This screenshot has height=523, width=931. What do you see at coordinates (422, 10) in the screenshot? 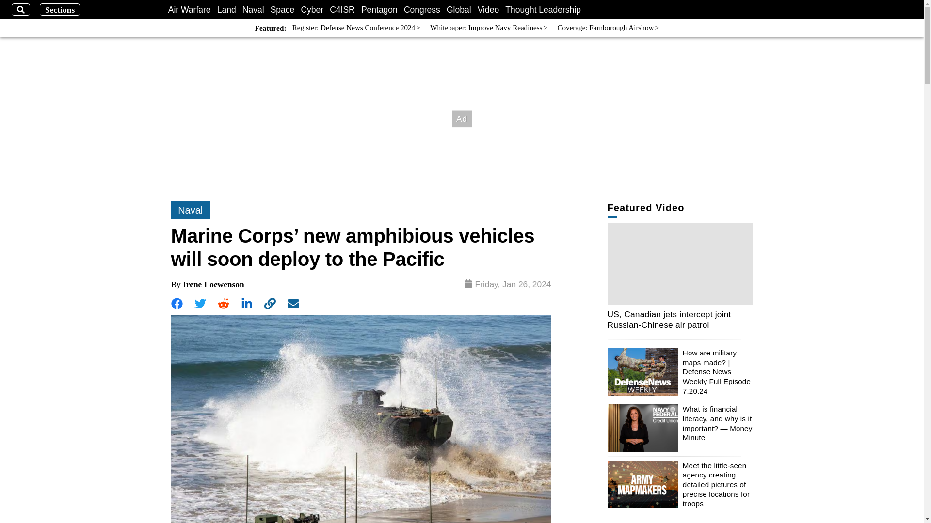
I see `Congress` at bounding box center [422, 10].